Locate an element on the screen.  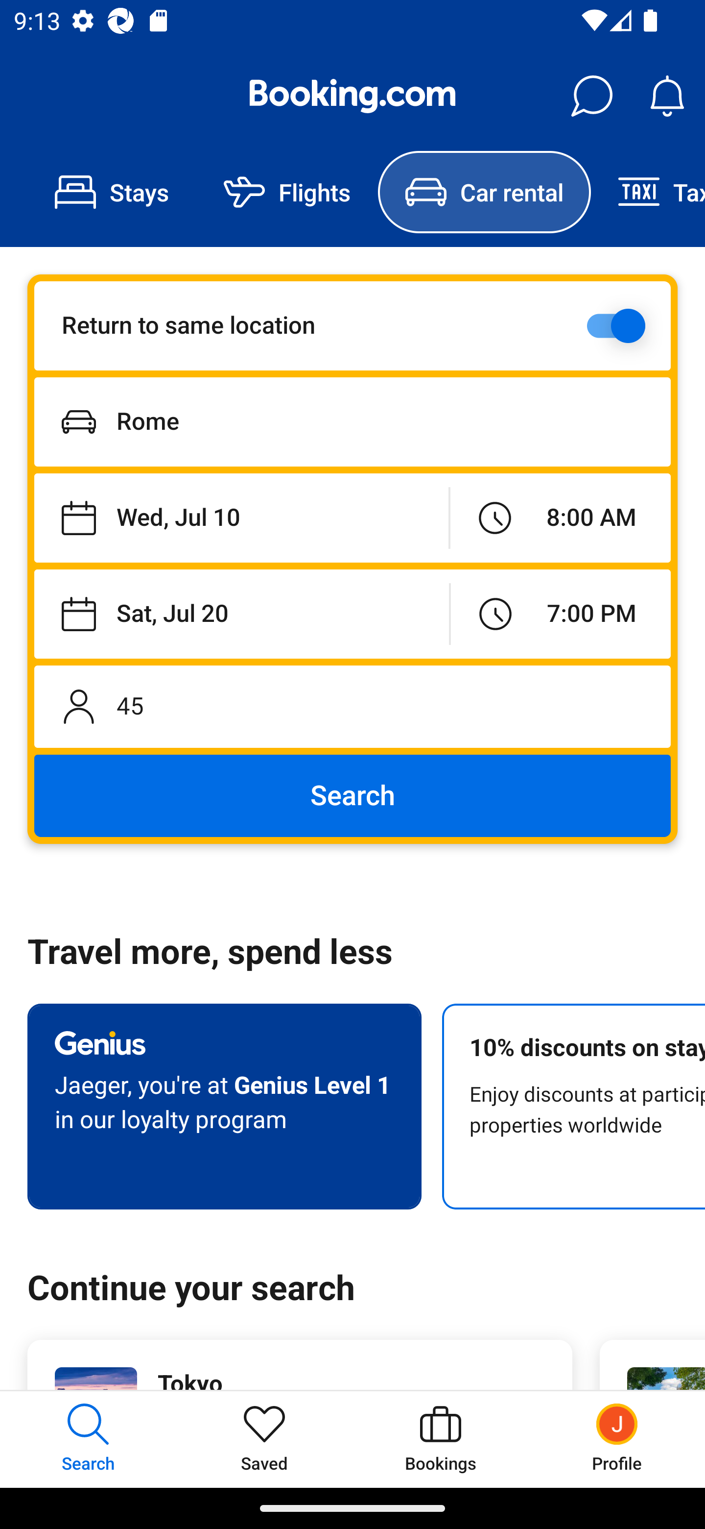
Taxi is located at coordinates (648, 192).